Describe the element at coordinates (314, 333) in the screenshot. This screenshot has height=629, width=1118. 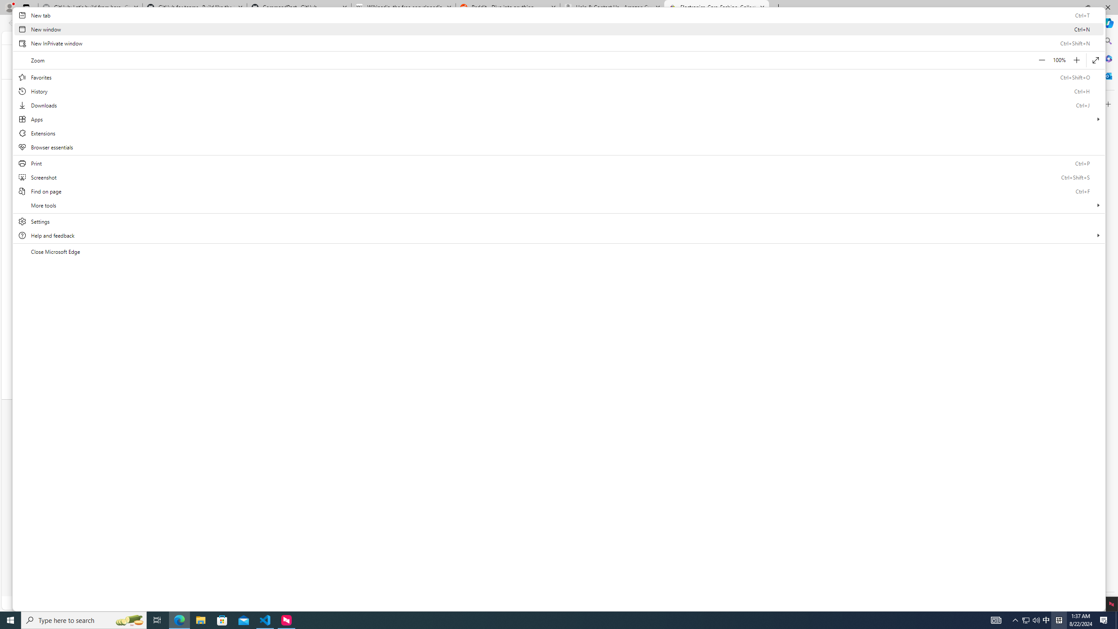
I see `Luxury` at that location.